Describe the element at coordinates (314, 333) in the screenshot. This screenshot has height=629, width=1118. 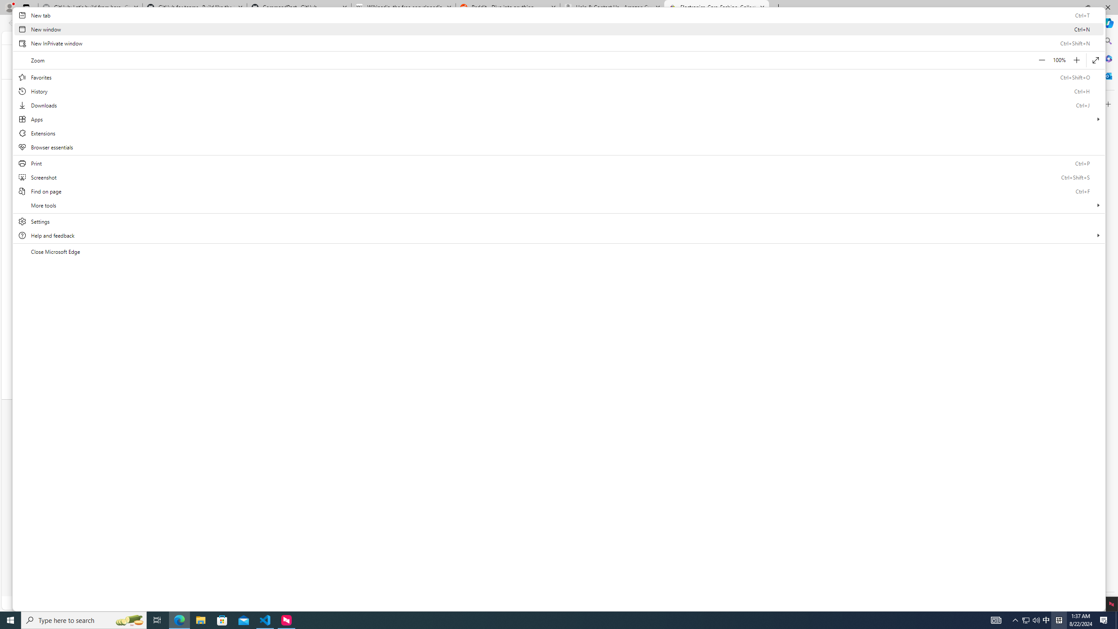
I see `Luxury` at that location.